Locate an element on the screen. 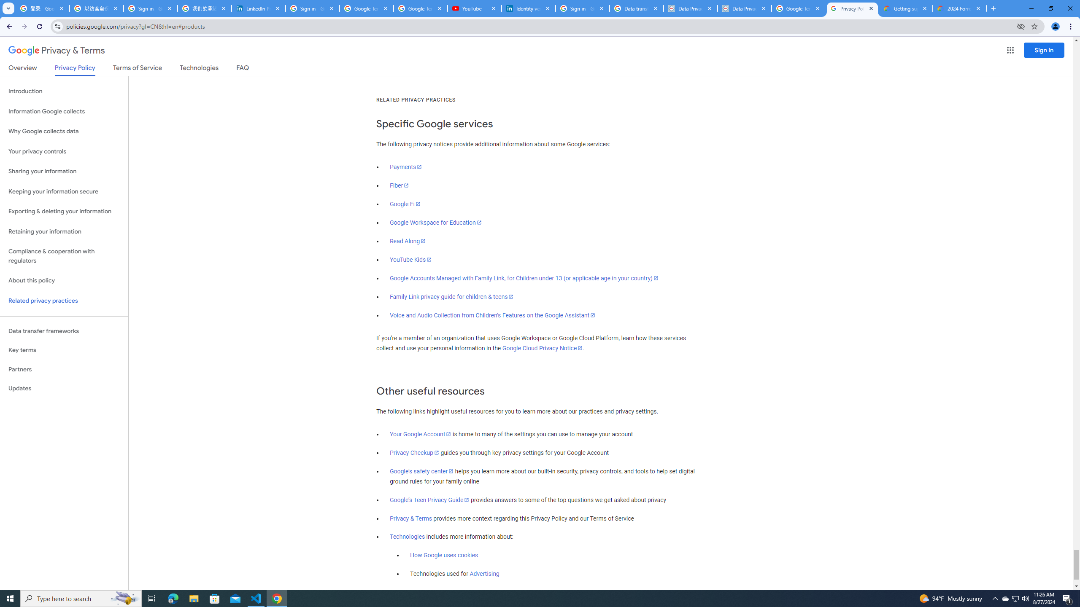  Privacy Policy is located at coordinates (74, 70).